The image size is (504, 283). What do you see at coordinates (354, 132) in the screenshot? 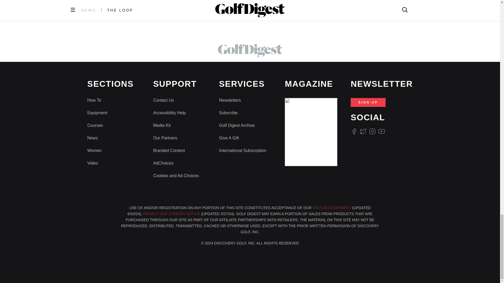
I see `Facebook Logo` at bounding box center [354, 132].